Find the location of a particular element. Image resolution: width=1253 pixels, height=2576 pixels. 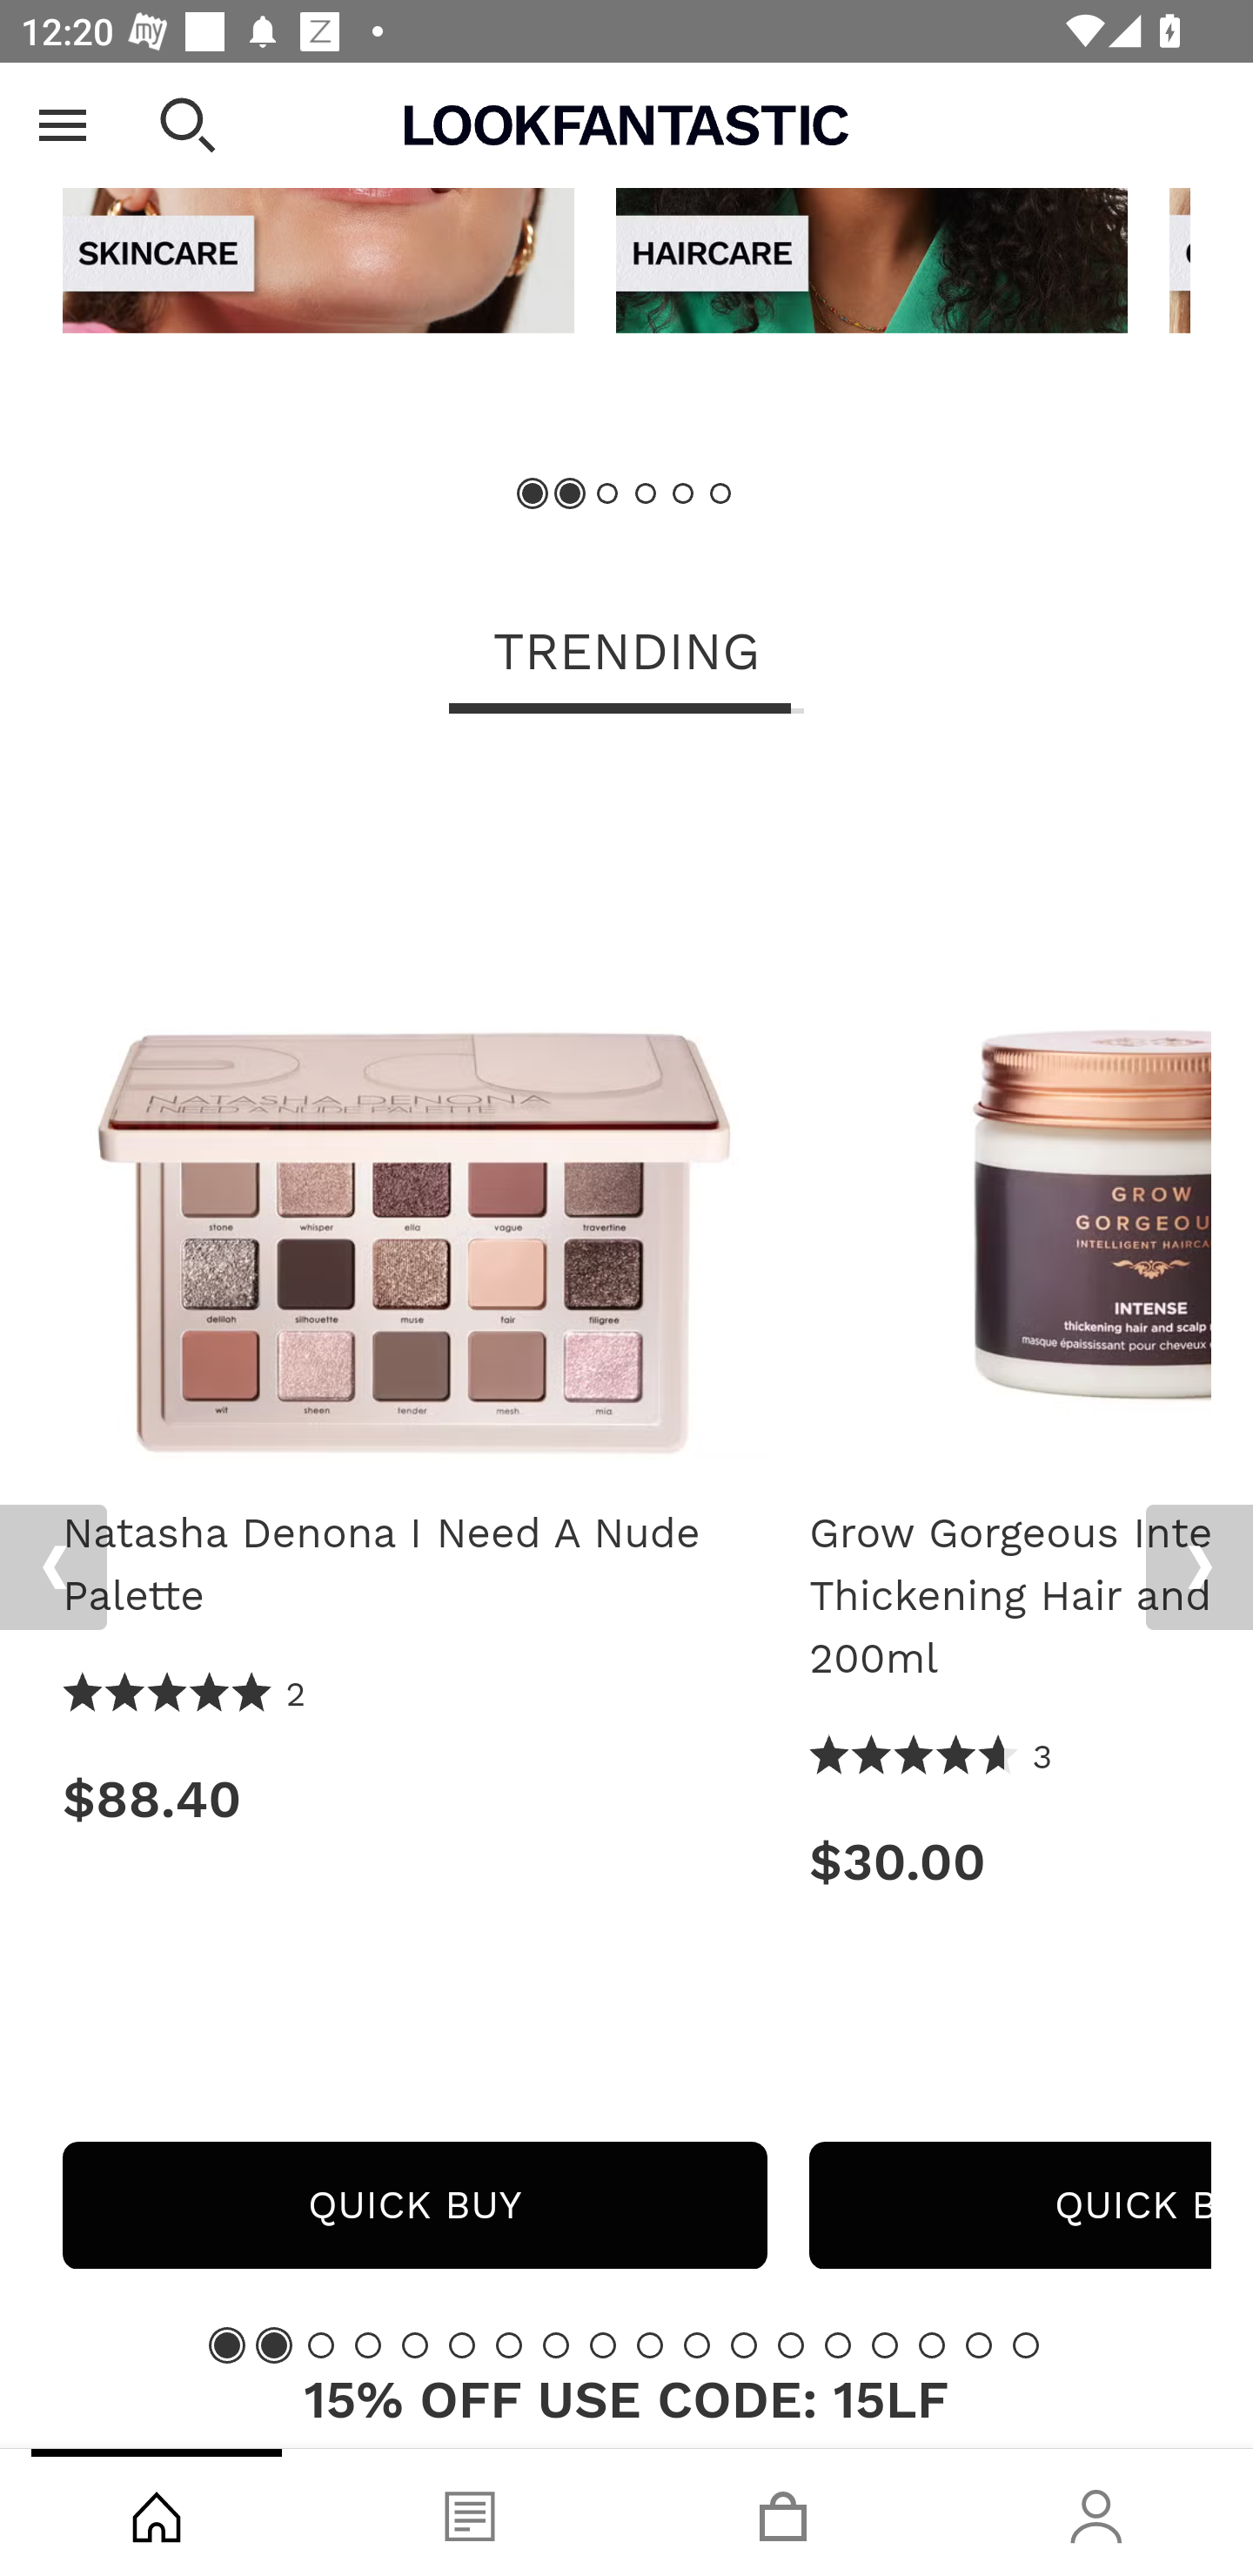

Showing Slide 2 (Current Item) is located at coordinates (571, 496).